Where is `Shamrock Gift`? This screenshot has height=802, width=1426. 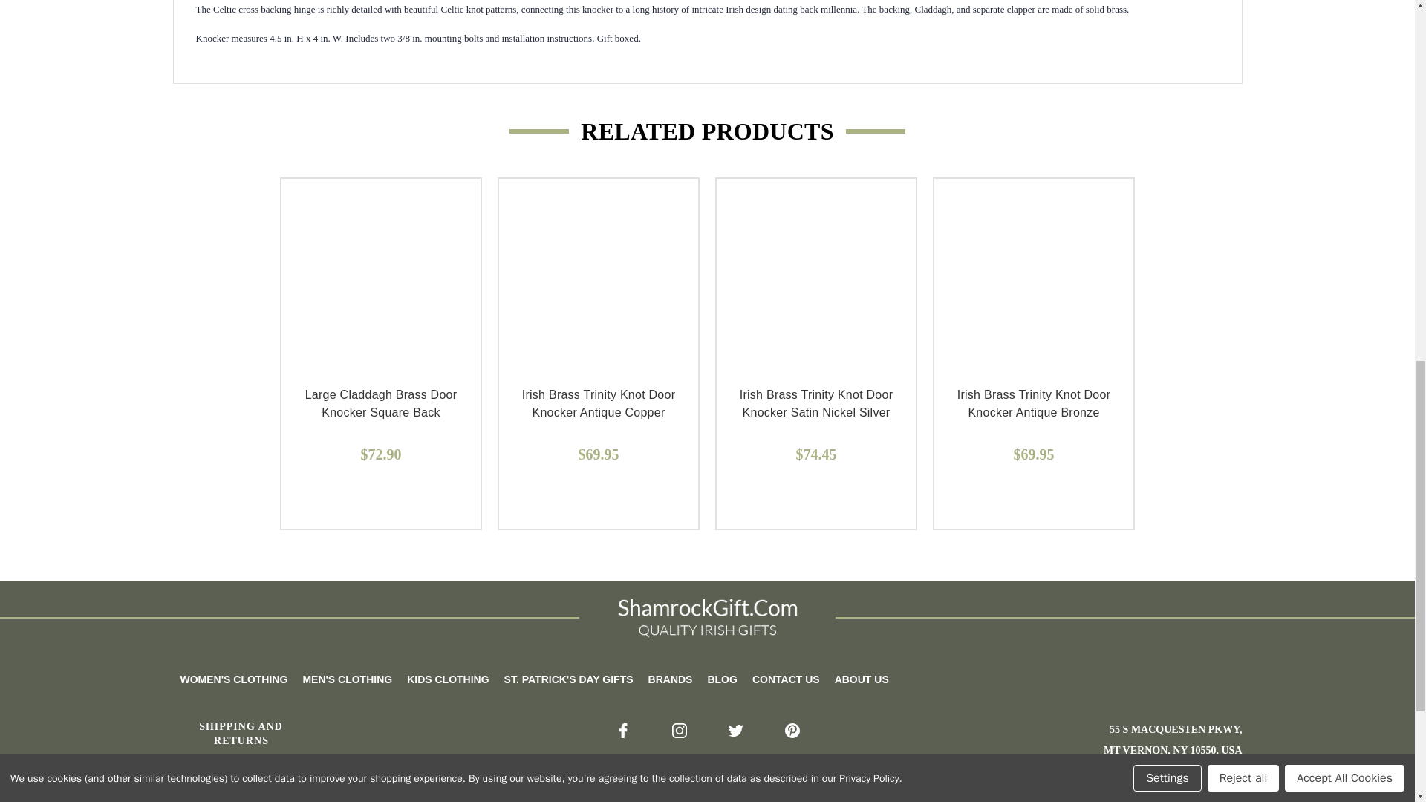
Shamrock Gift is located at coordinates (707, 618).